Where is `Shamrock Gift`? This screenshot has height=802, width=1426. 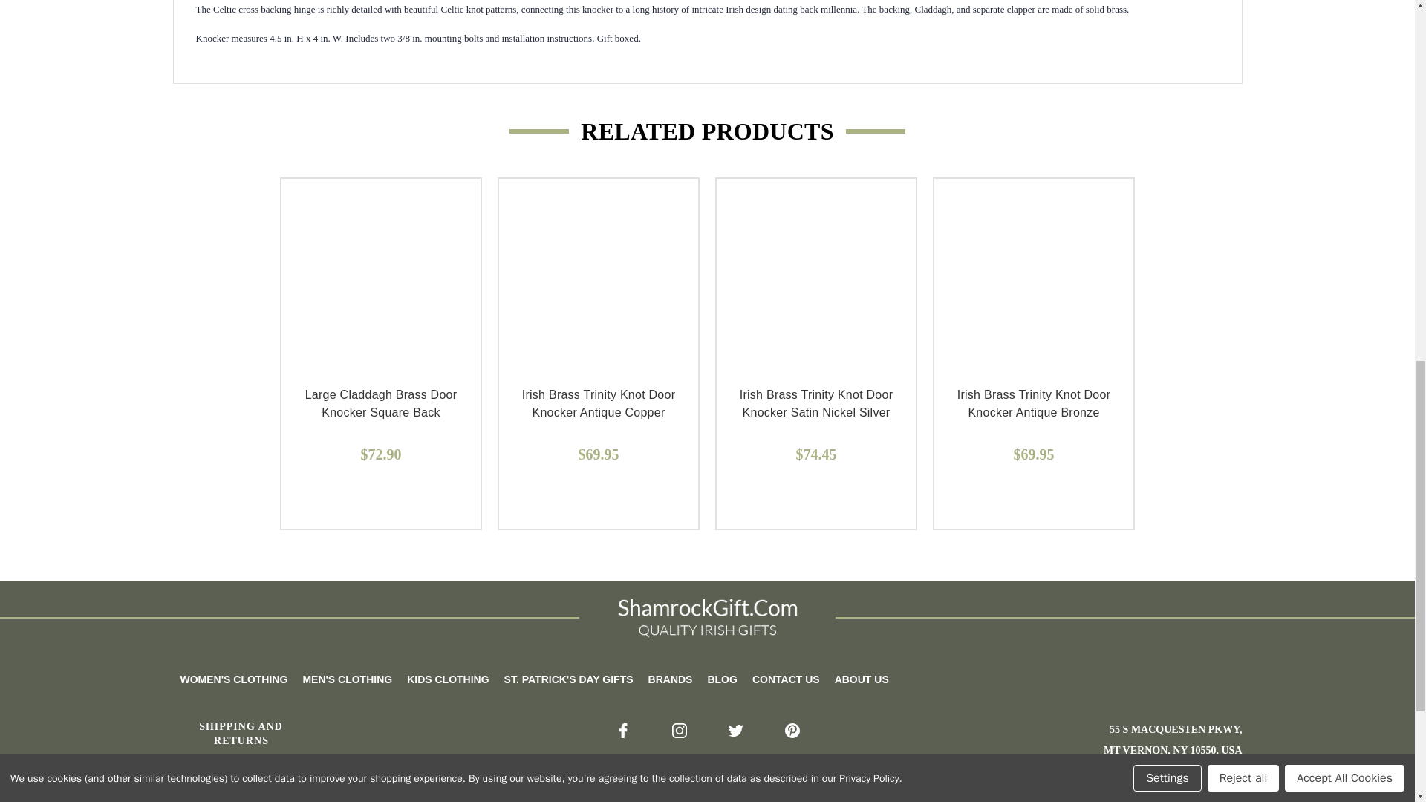
Shamrock Gift is located at coordinates (707, 618).